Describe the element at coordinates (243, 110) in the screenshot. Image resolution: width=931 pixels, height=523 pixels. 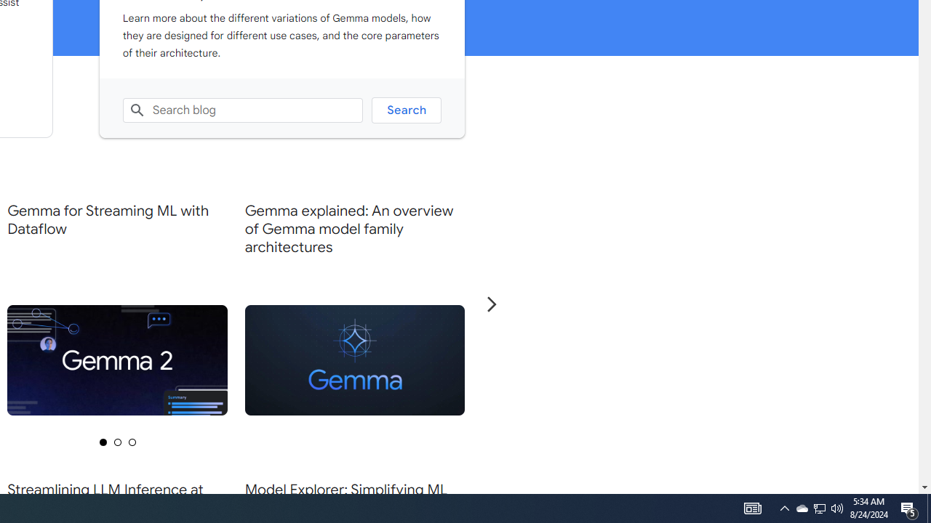
I see `Search blog` at that location.